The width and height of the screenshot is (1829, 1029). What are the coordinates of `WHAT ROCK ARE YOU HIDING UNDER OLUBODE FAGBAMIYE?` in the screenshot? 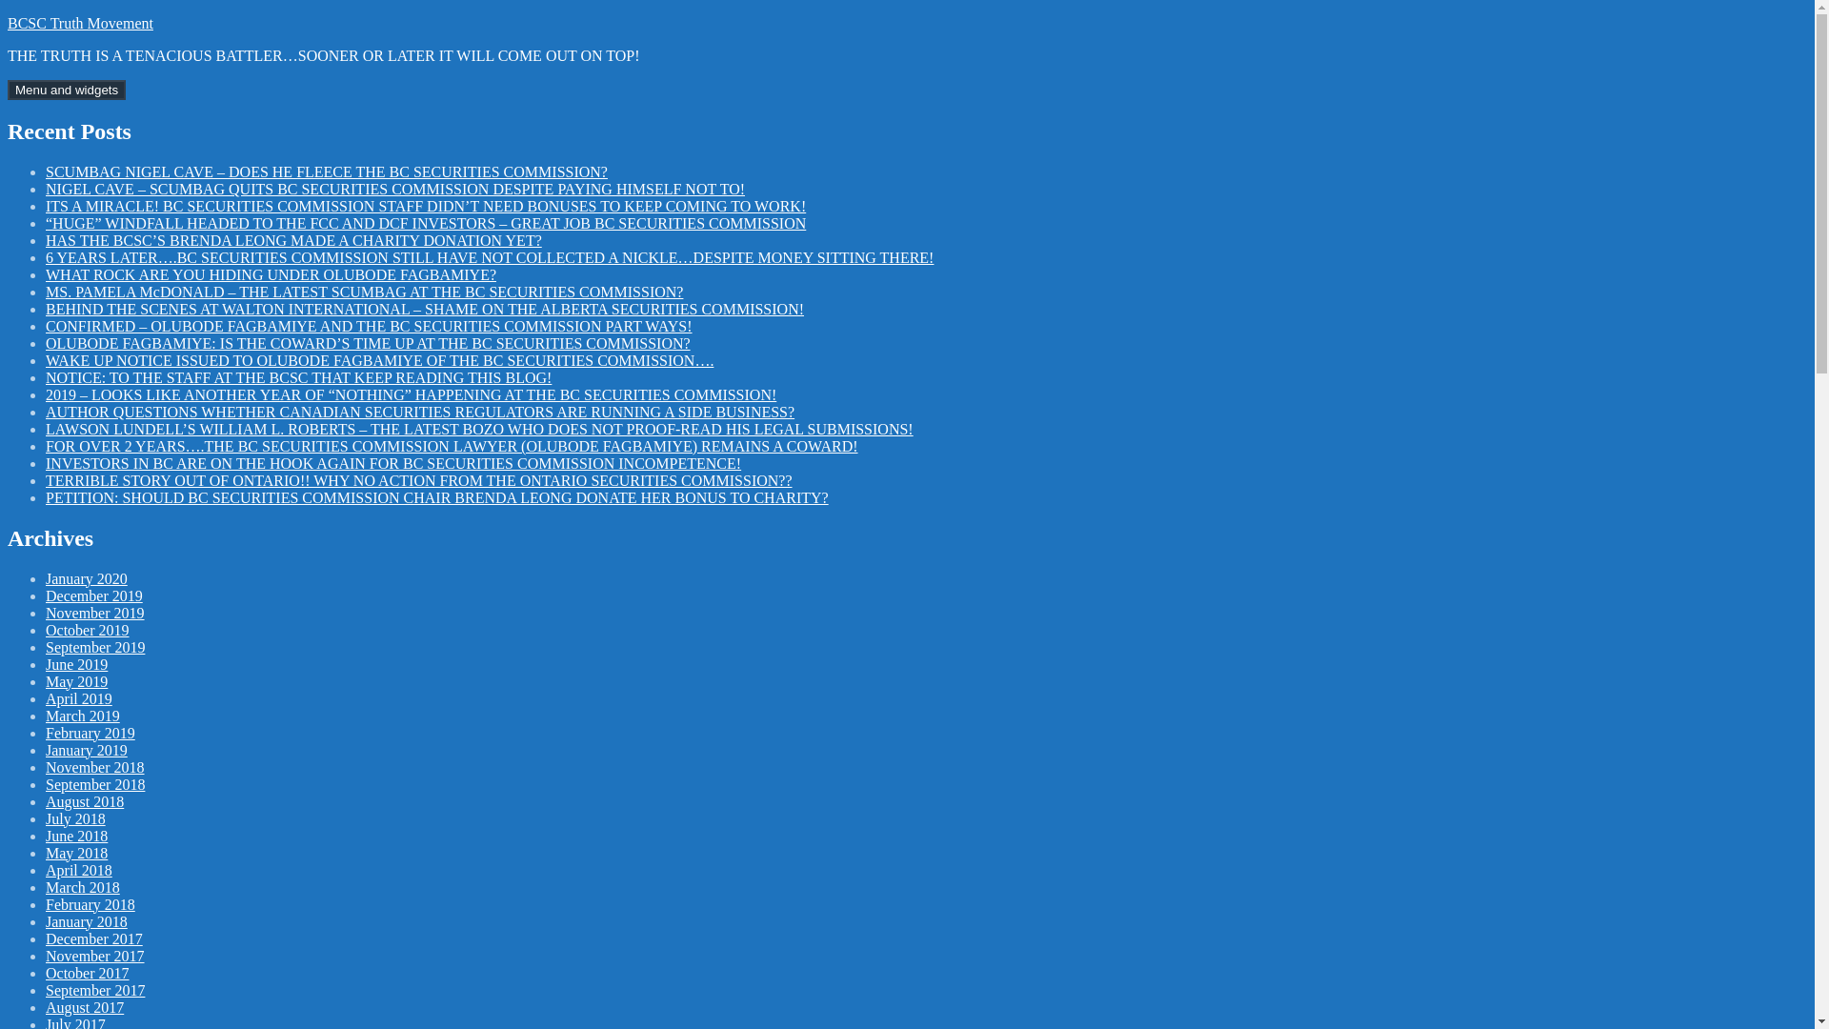 It's located at (271, 274).